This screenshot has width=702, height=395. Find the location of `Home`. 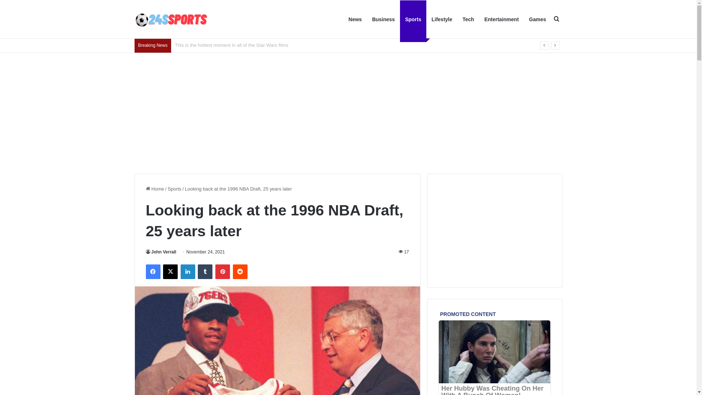

Home is located at coordinates (155, 189).